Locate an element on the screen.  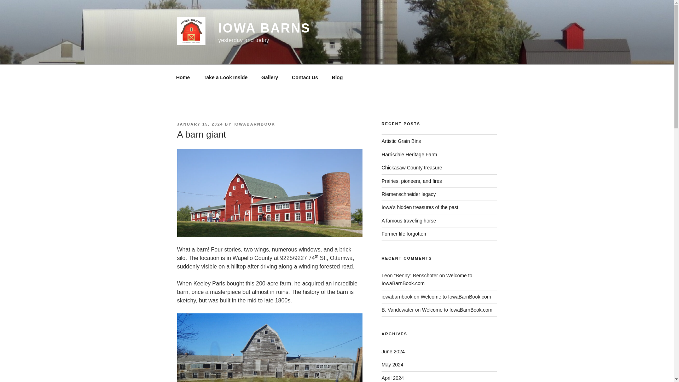
April 2024 is located at coordinates (393, 378).